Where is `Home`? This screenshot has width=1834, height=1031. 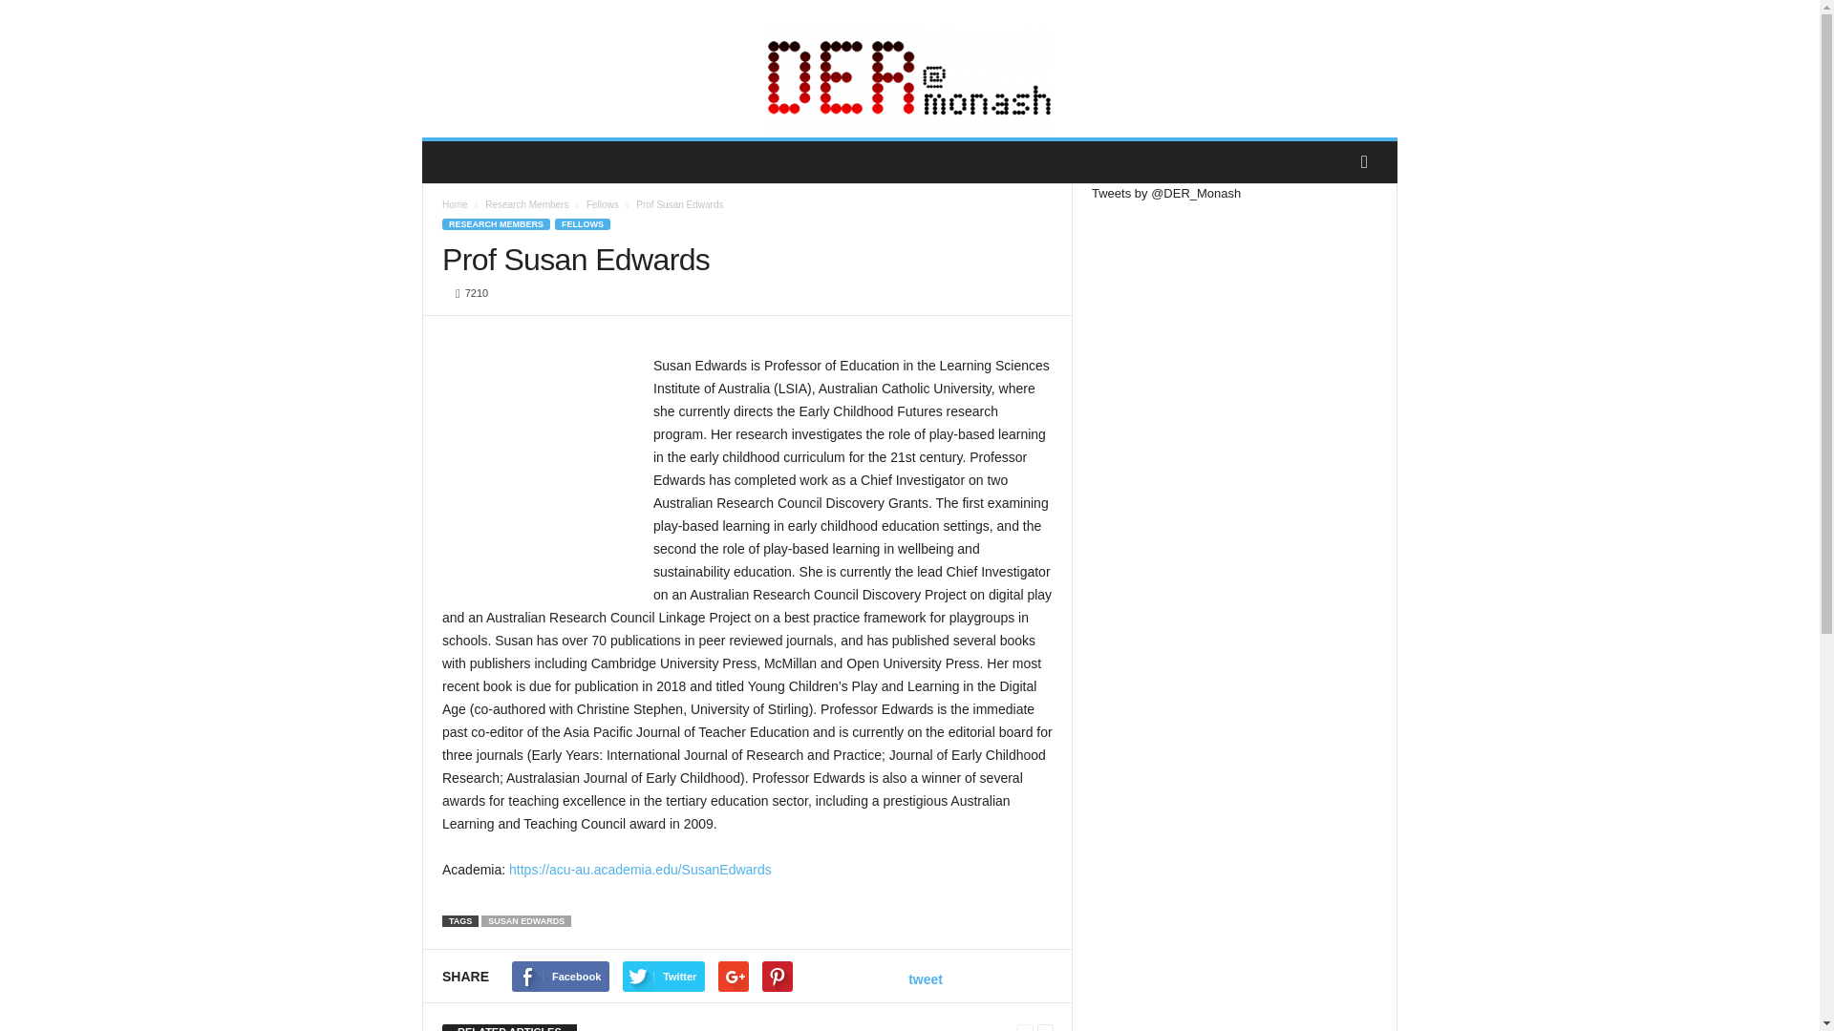
Home is located at coordinates (455, 204).